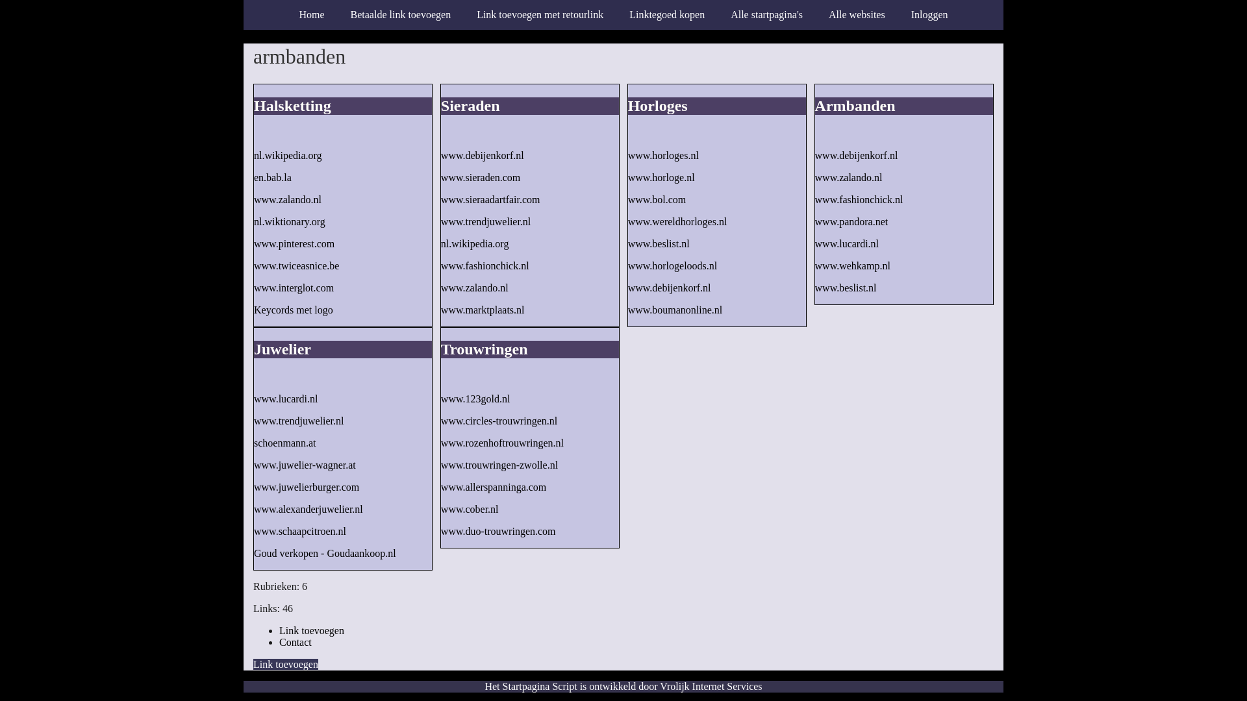 This screenshot has width=1247, height=701. Describe the element at coordinates (485, 266) in the screenshot. I see `www.fashionchick.nl` at that location.